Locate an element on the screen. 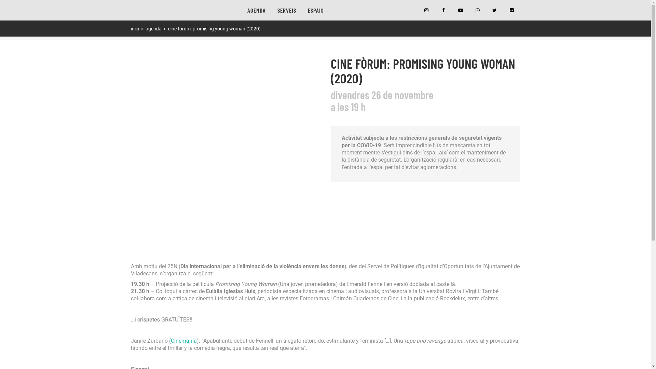 The height and width of the screenshot is (369, 656). Enviar is located at coordinates (410, 328).